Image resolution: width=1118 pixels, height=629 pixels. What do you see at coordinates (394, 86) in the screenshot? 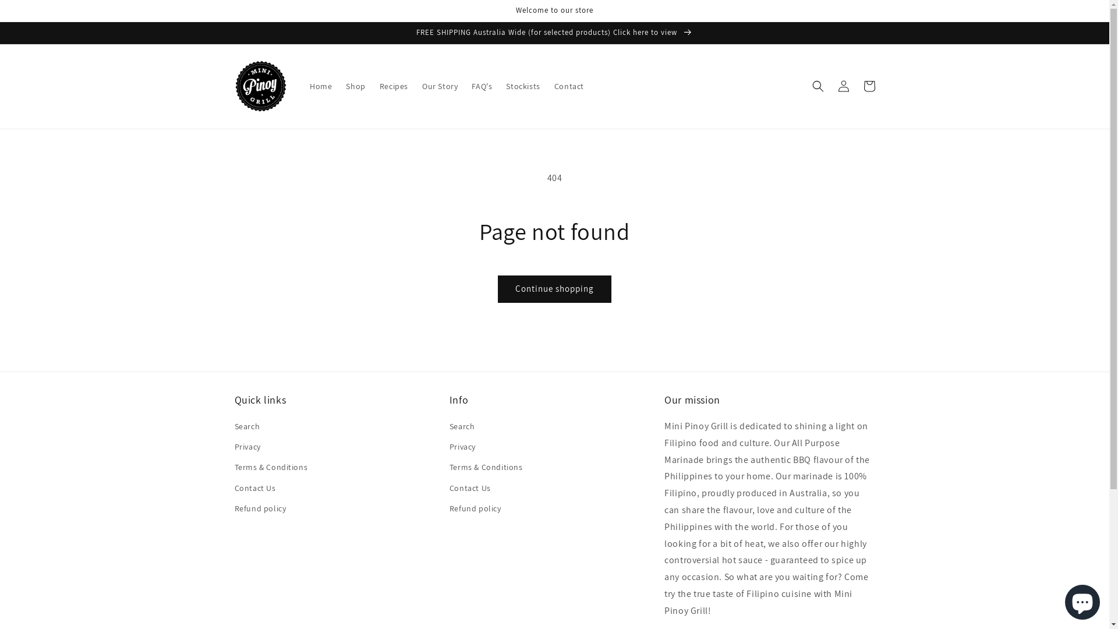
I see `Recipes` at bounding box center [394, 86].